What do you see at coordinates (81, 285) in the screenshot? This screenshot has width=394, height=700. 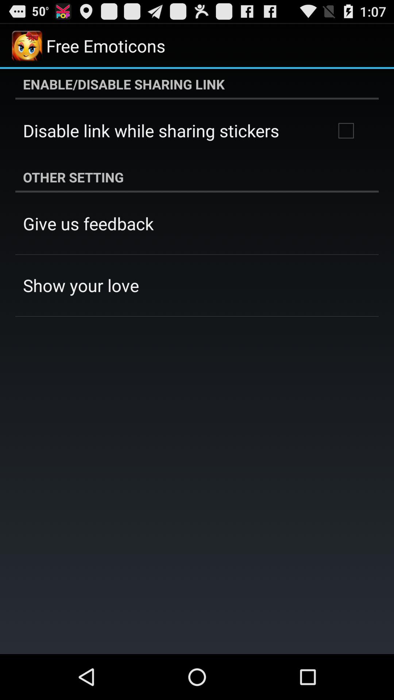 I see `swipe to the show your love app` at bounding box center [81, 285].